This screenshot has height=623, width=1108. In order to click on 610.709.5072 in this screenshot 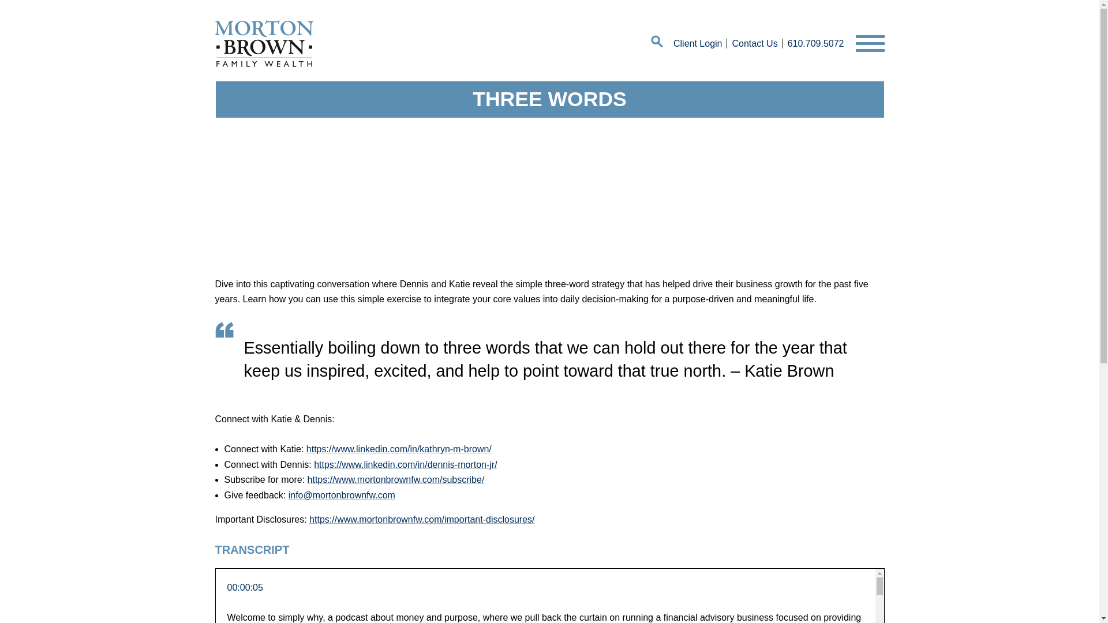, I will do `click(816, 44)`.